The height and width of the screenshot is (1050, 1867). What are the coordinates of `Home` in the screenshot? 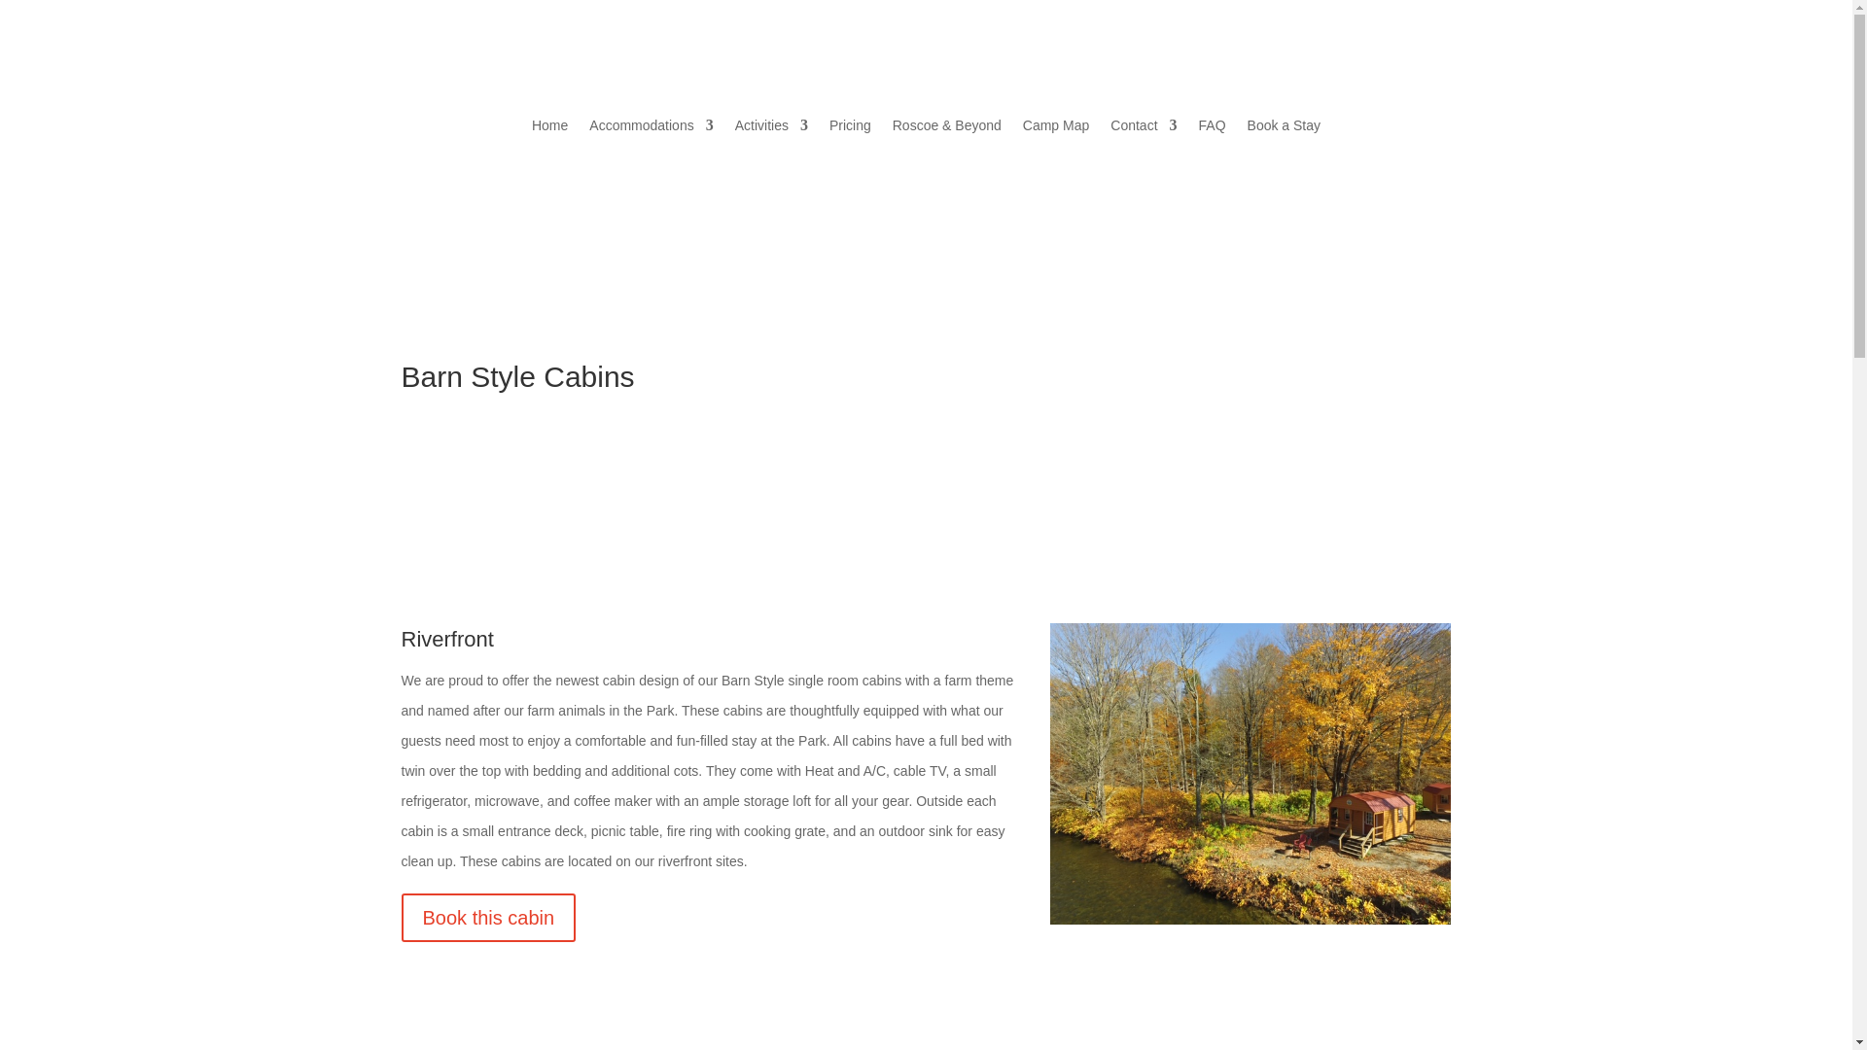 It's located at (549, 128).